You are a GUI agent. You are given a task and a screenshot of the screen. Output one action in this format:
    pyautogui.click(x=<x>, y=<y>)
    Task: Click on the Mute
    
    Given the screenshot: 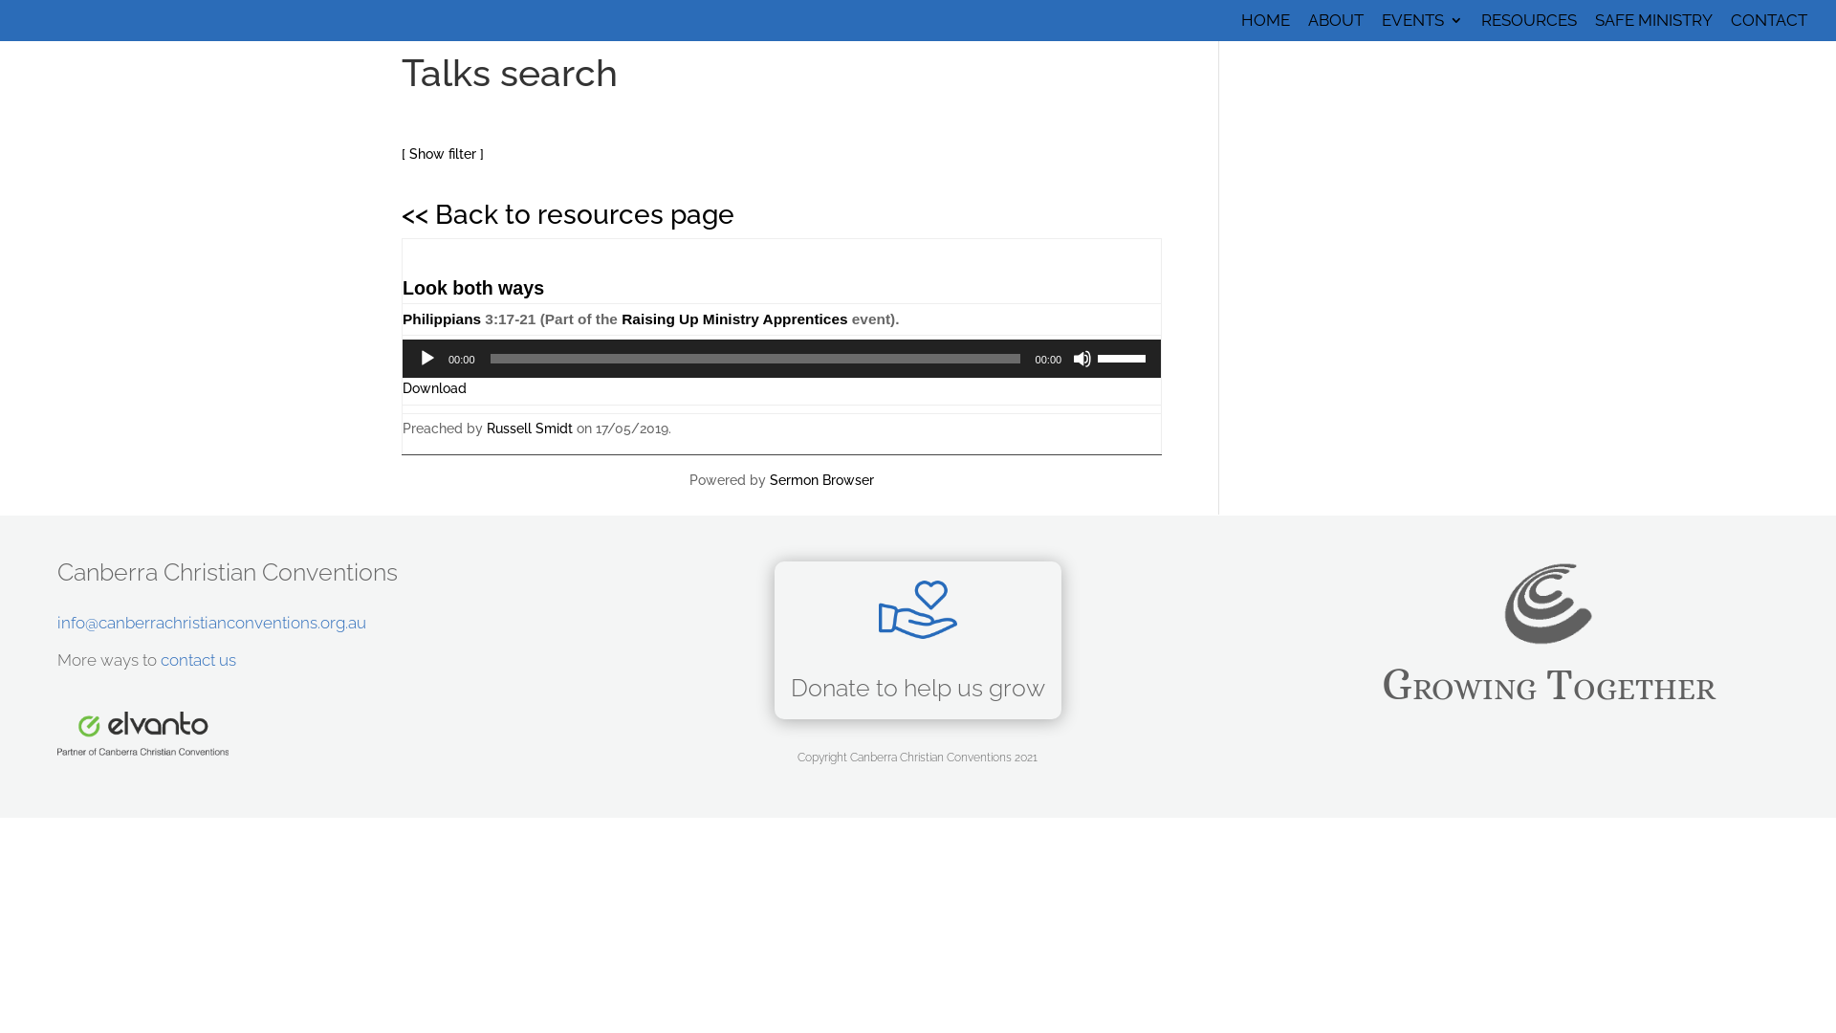 What is the action you would take?
    pyautogui.click(x=1082, y=358)
    